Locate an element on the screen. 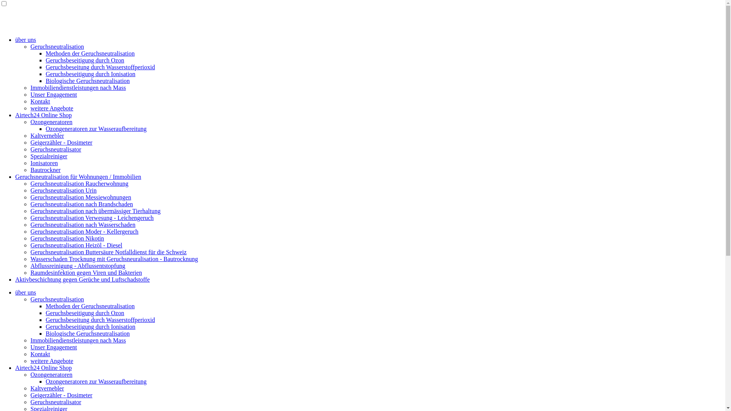  Kontakt is located at coordinates (40, 354).